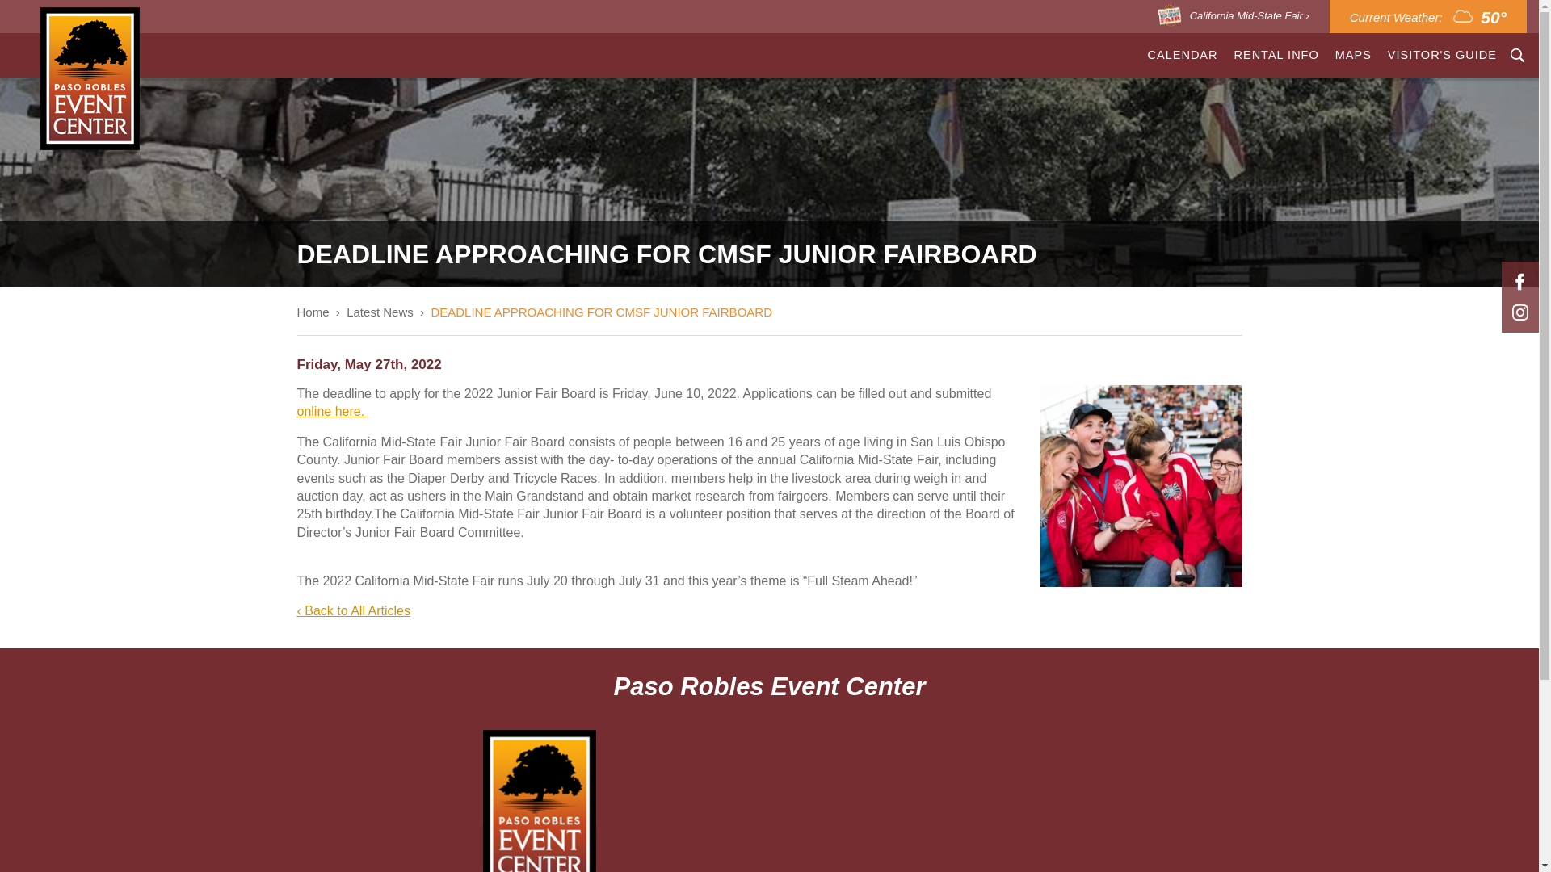  Describe the element at coordinates (89, 78) in the screenshot. I see `Paso Robles Event Center` at that location.